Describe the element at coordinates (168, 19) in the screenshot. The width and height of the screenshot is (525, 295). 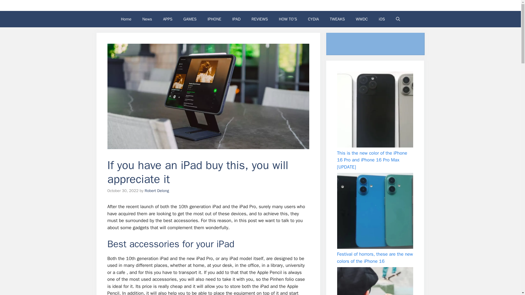
I see `APPS` at that location.